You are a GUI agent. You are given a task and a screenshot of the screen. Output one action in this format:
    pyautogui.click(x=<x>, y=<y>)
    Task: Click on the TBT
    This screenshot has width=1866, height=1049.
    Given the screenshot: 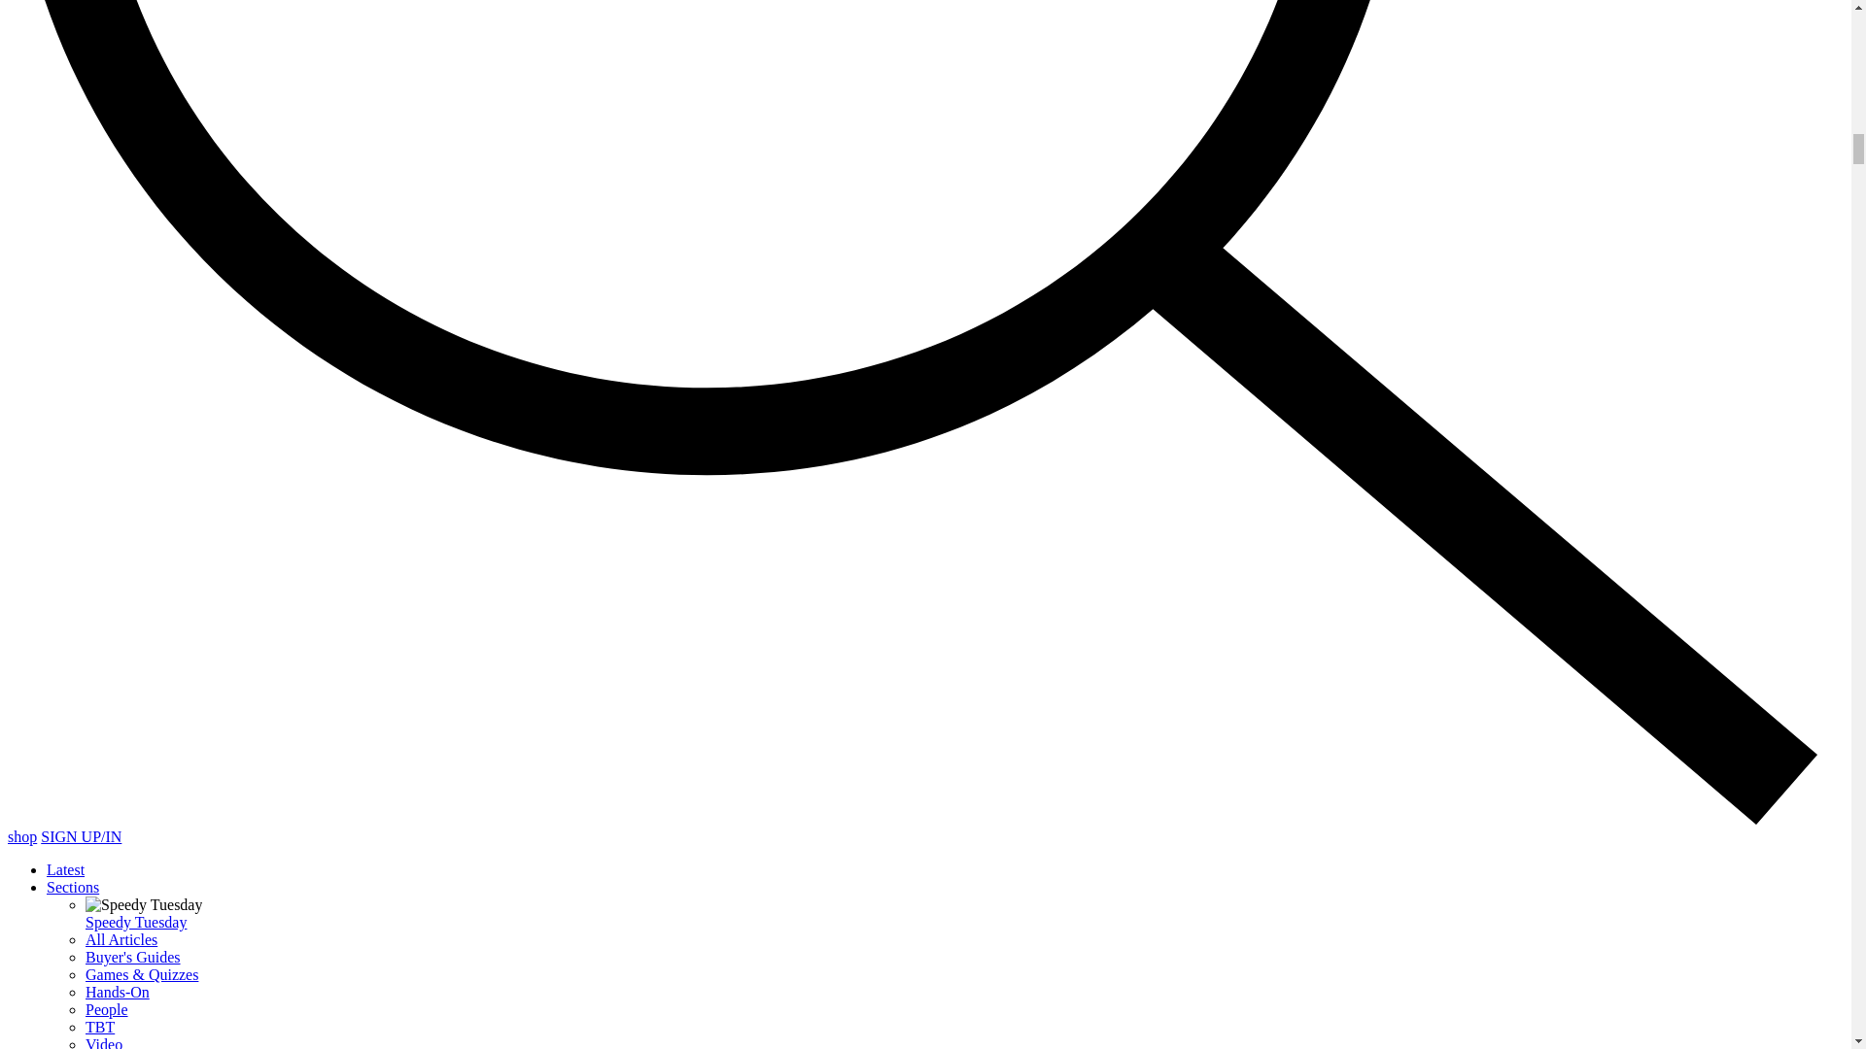 What is the action you would take?
    pyautogui.click(x=99, y=1026)
    